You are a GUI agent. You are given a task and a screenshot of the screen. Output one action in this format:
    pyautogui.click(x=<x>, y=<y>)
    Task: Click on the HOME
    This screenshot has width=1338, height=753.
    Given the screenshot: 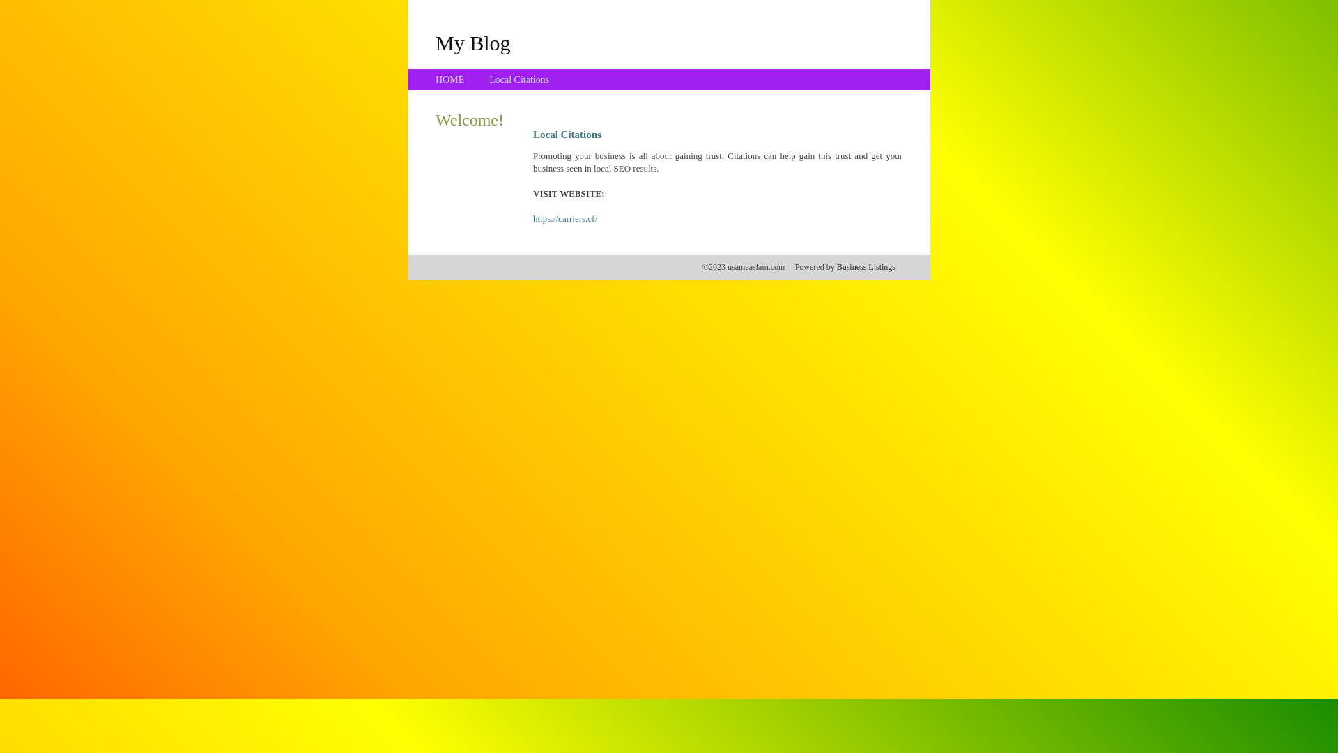 What is the action you would take?
    pyautogui.click(x=450, y=79)
    